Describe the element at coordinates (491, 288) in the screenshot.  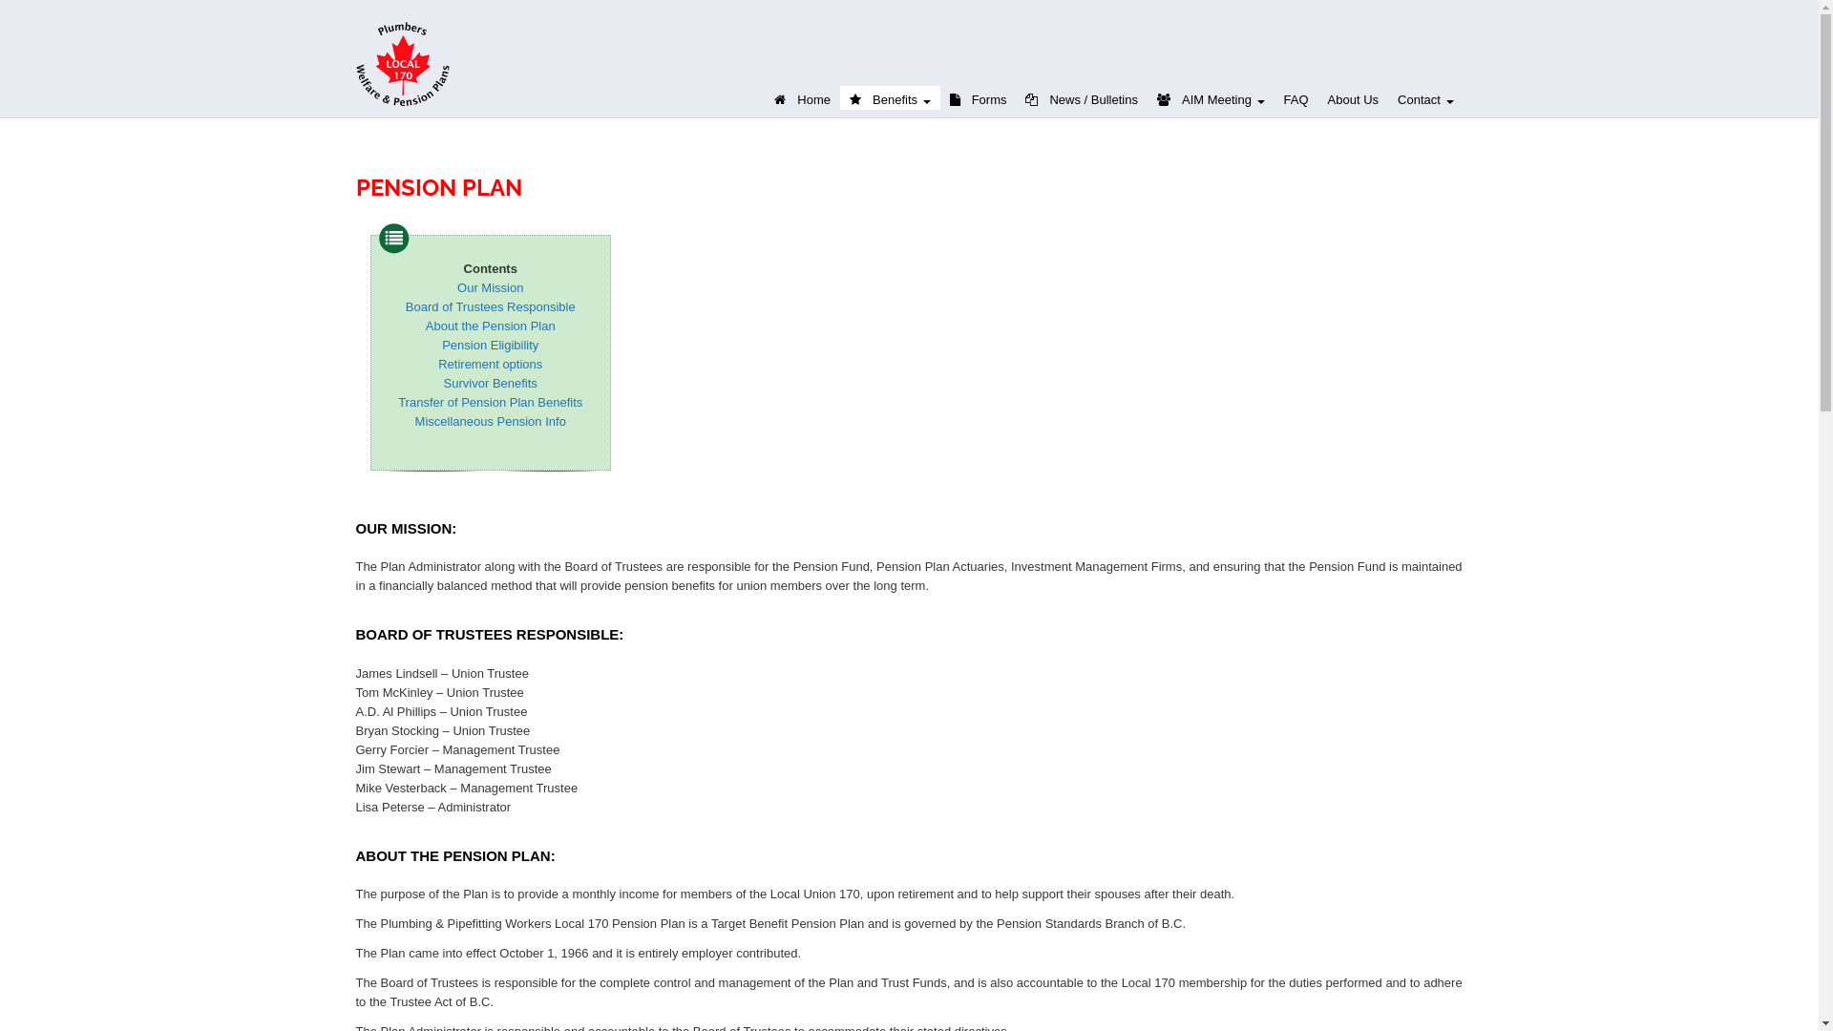
I see `Our Mission` at that location.